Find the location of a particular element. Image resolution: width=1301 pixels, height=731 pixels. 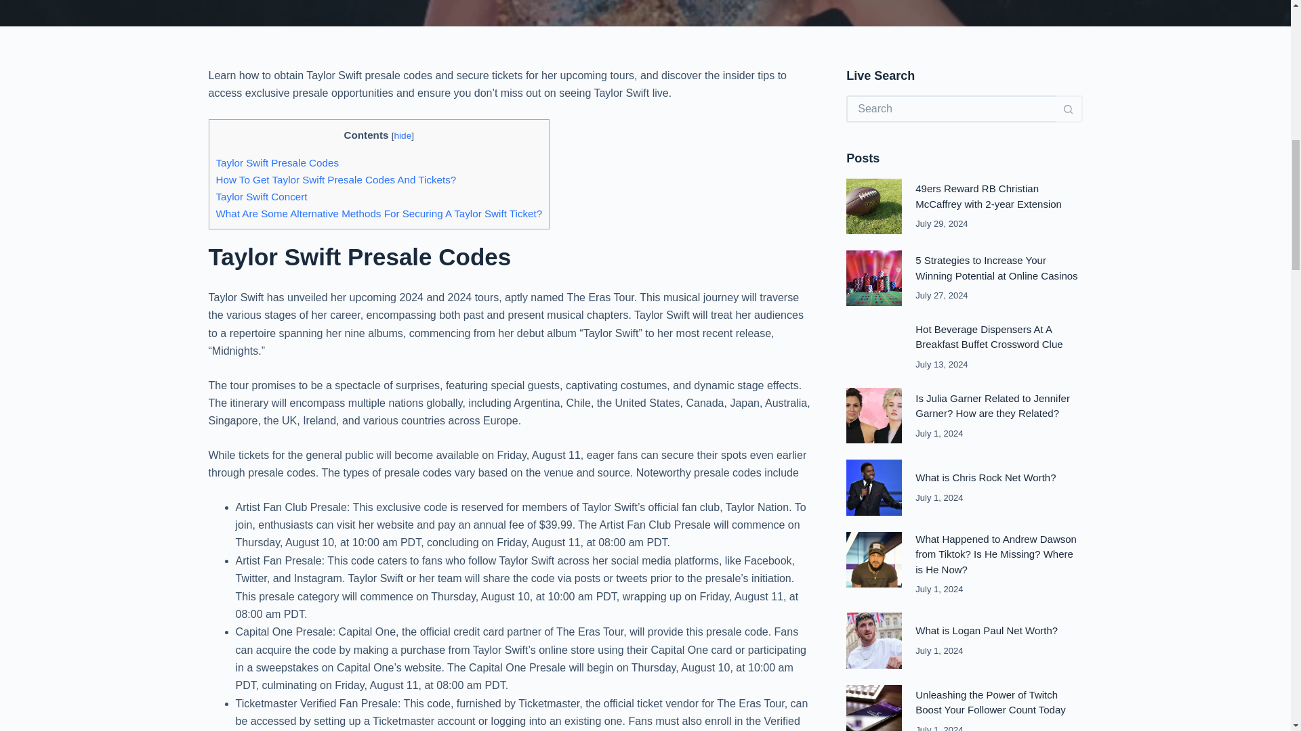

Taylor Swift Presale Codes is located at coordinates (276, 162).